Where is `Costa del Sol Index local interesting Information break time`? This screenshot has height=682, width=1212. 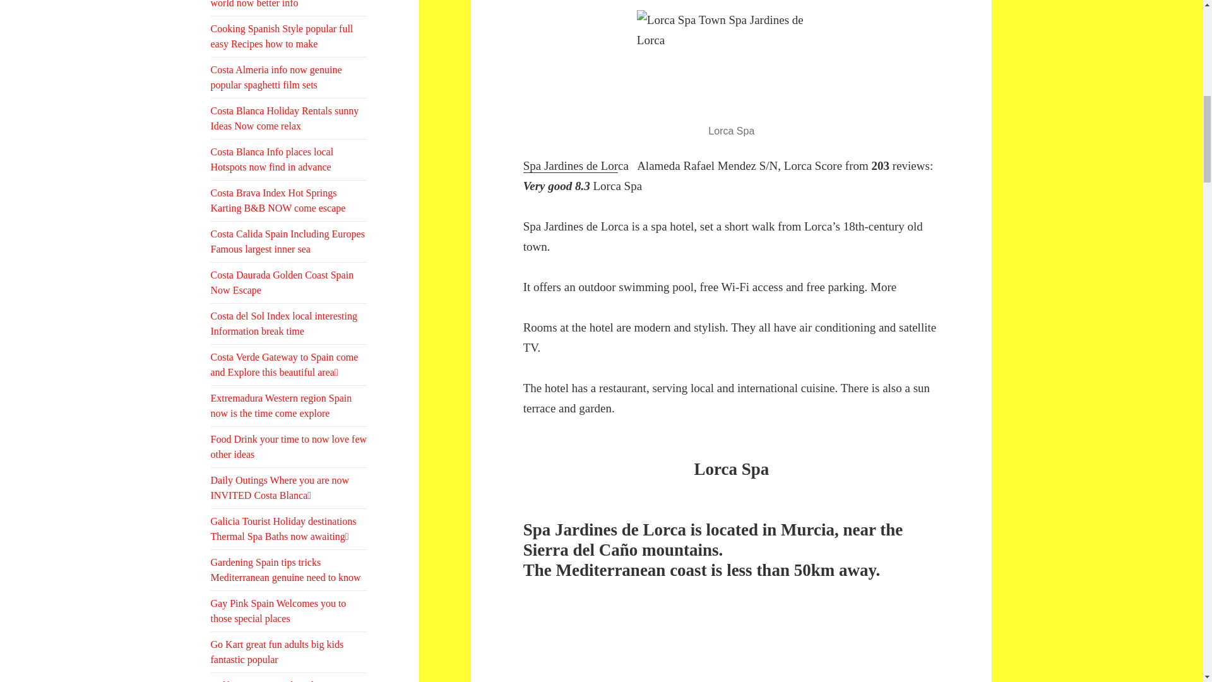 Costa del Sol Index local interesting Information break time is located at coordinates (289, 323).